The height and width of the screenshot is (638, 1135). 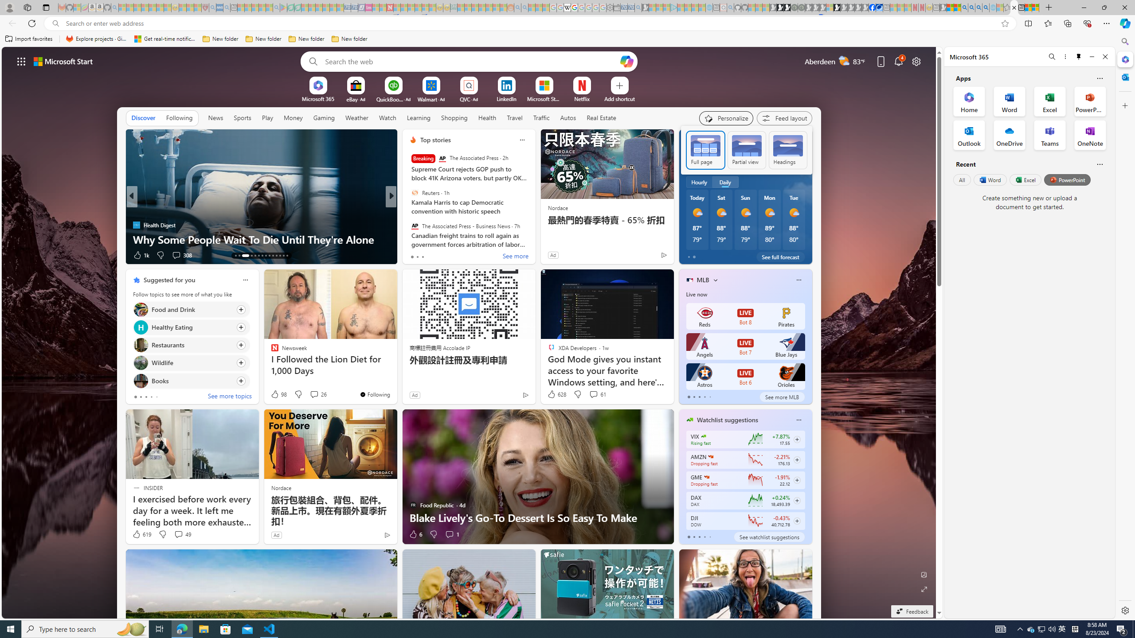 What do you see at coordinates (916, 61) in the screenshot?
I see `Page settings` at bounding box center [916, 61].